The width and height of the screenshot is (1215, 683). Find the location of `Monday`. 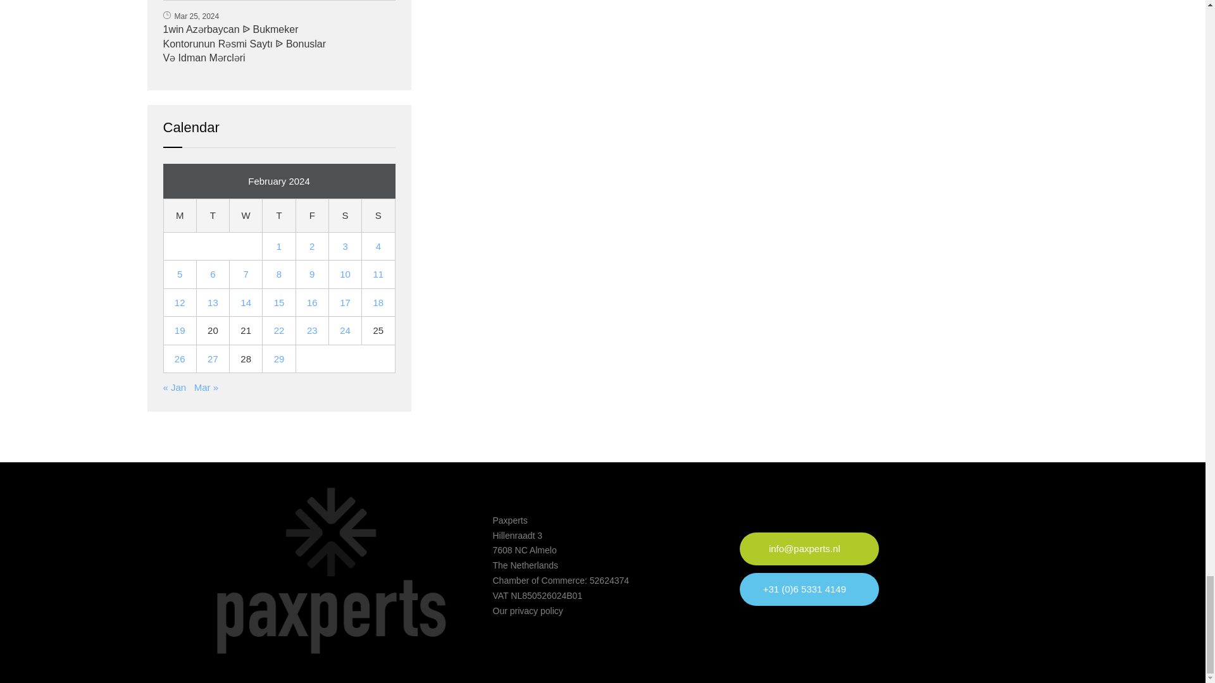

Monday is located at coordinates (179, 216).